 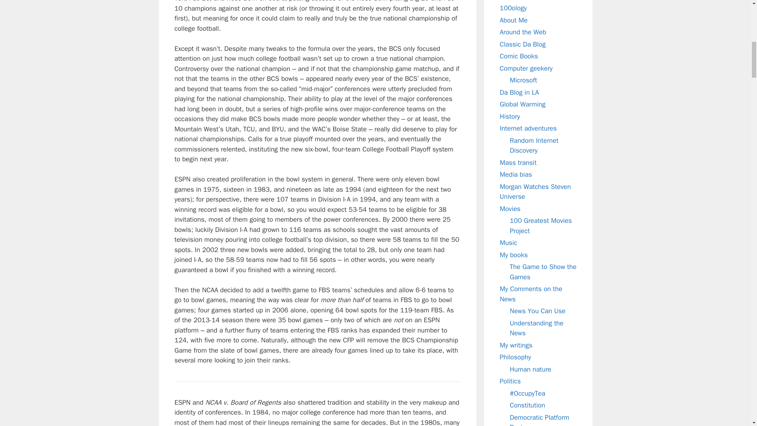 I want to click on Media bias, so click(x=516, y=174).